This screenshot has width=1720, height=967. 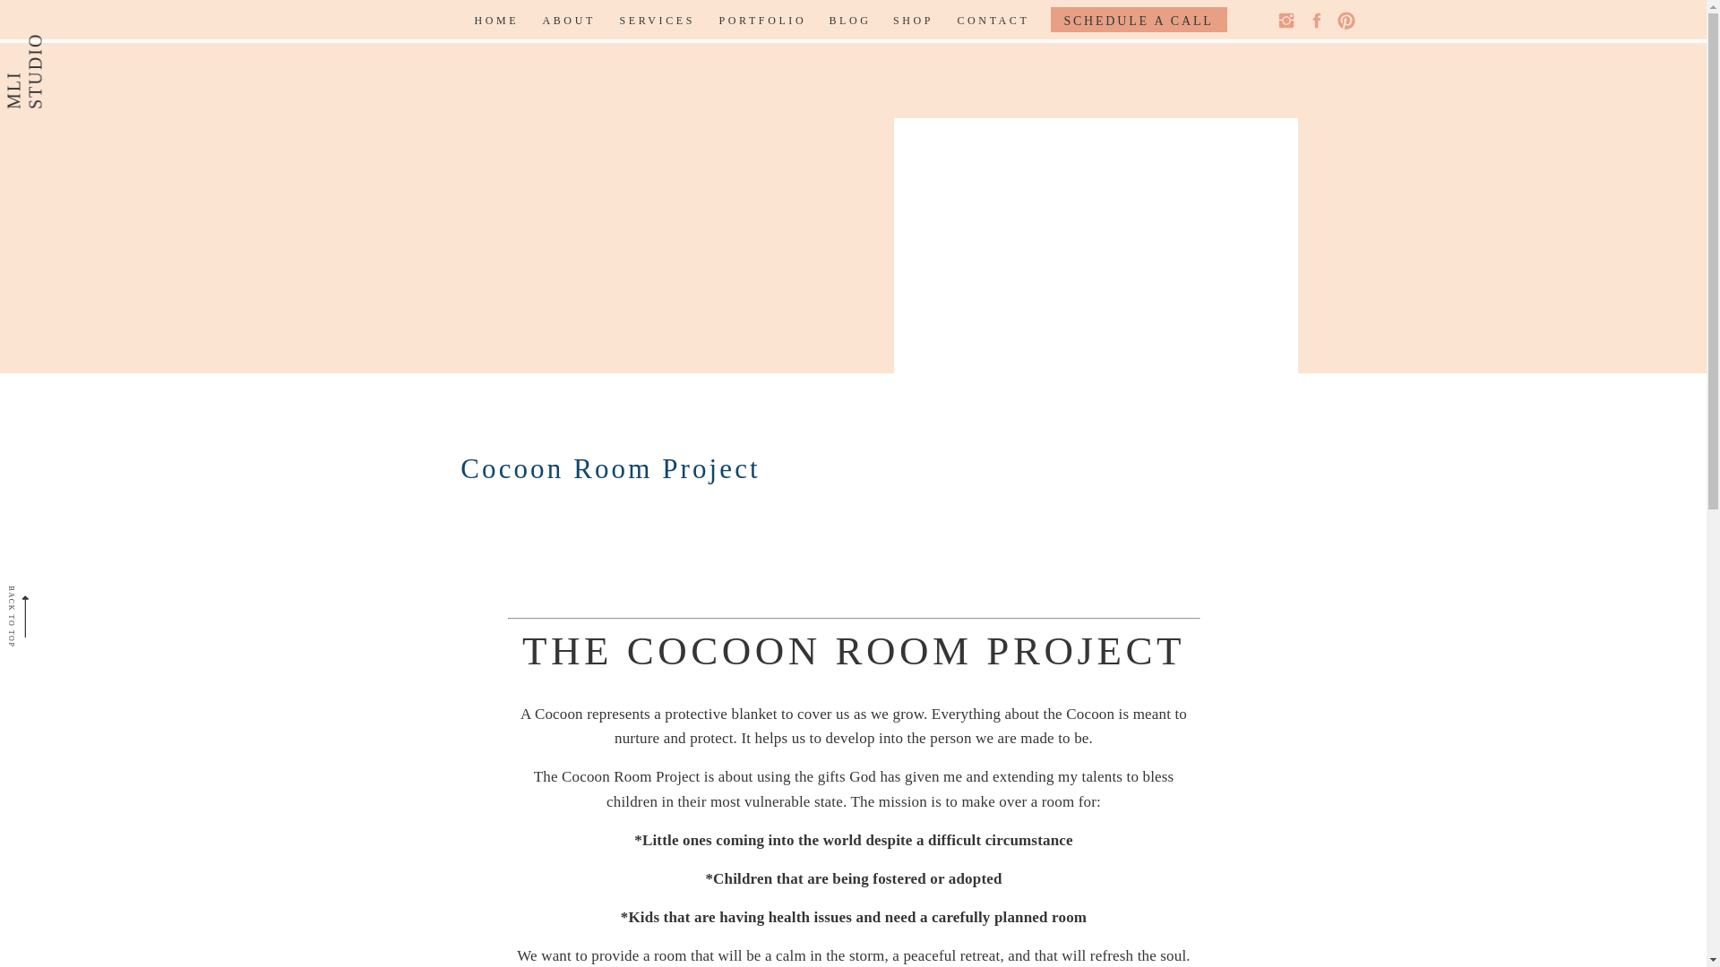 I want to click on PORTFOLIO, so click(x=761, y=20).